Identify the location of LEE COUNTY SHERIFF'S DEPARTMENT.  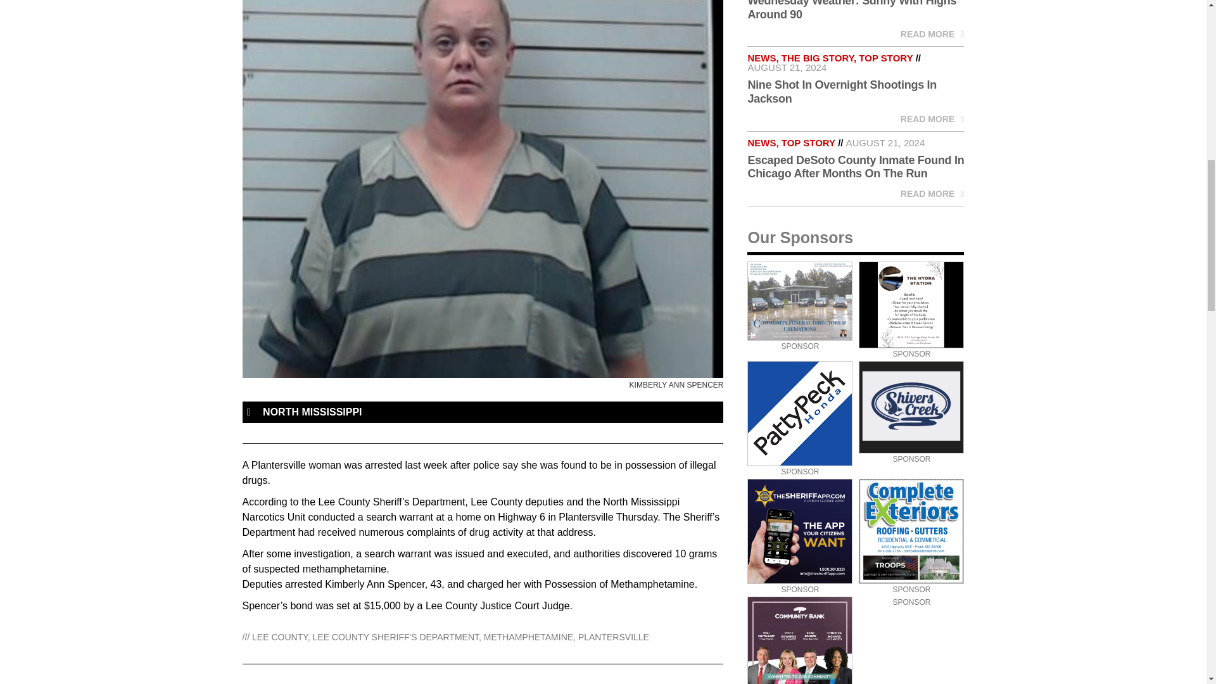
(395, 637).